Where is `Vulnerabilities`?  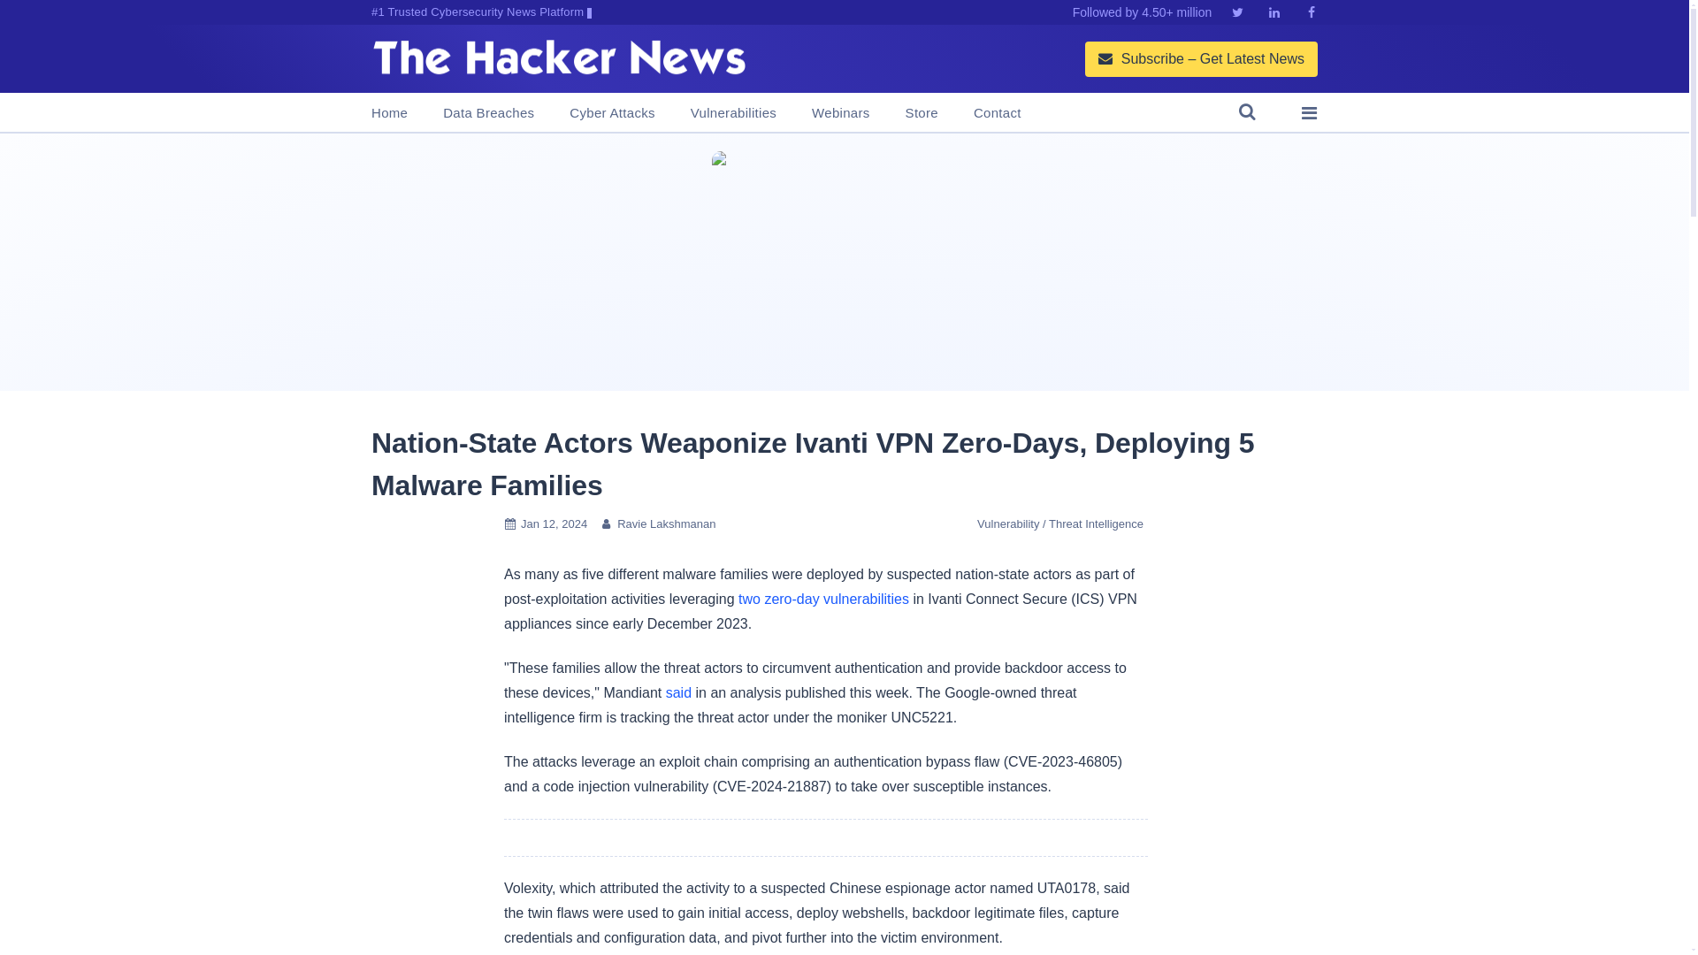
Vulnerabilities is located at coordinates (733, 113).